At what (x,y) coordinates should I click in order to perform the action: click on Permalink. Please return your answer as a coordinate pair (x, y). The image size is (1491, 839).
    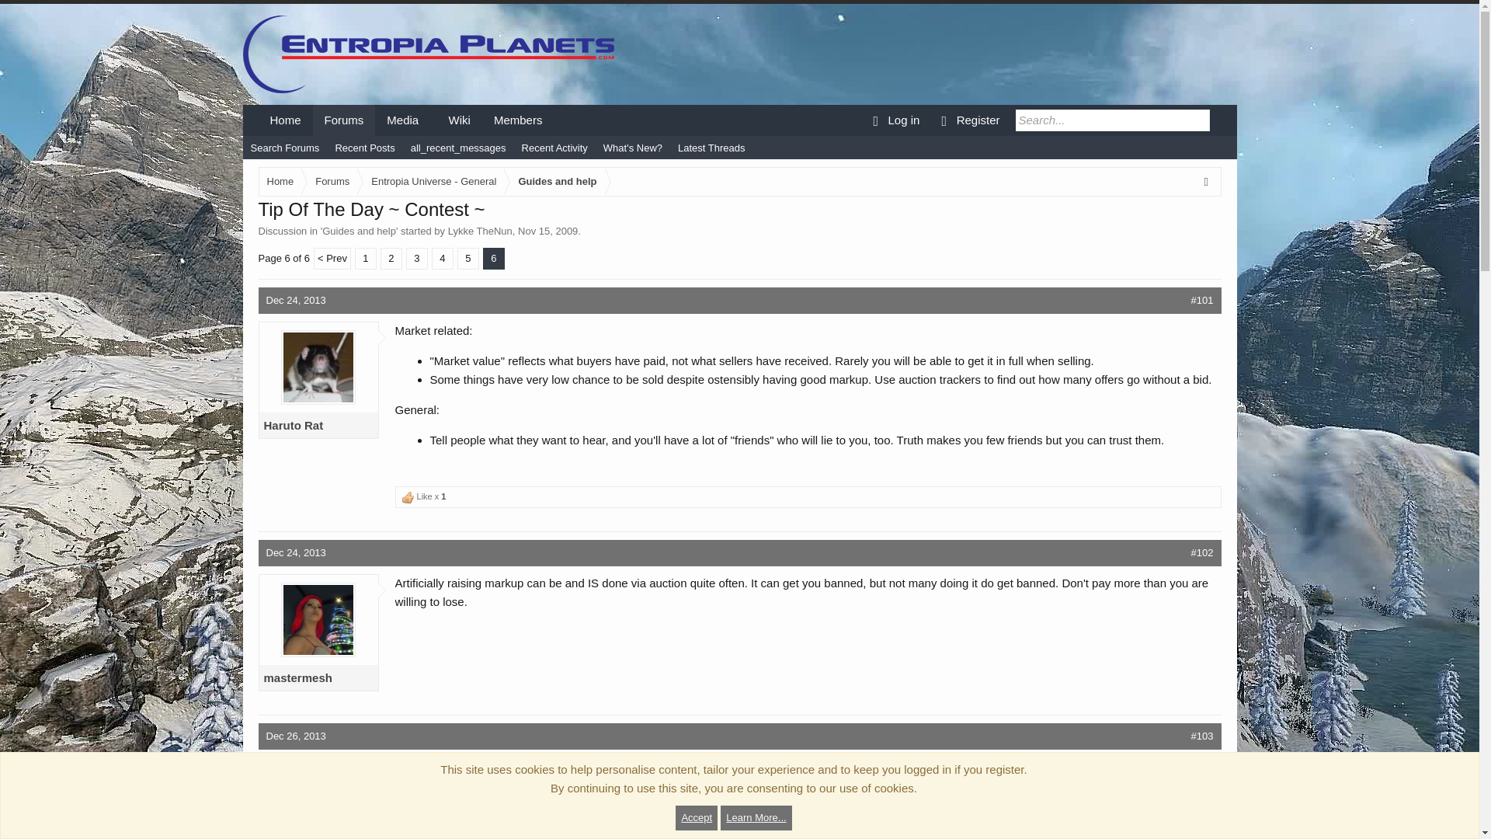
    Looking at the image, I should click on (1202, 735).